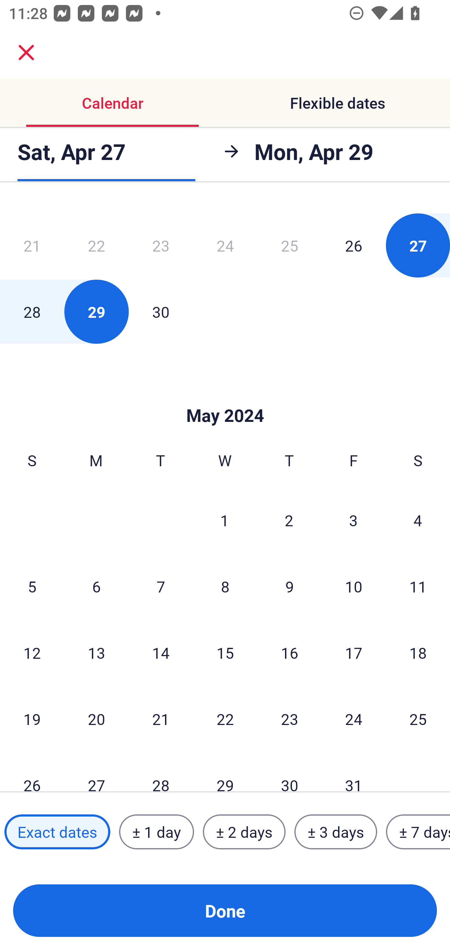 Image resolution: width=450 pixels, height=950 pixels. Describe the element at coordinates (354, 718) in the screenshot. I see `24 Friday, May 24, 2024` at that location.